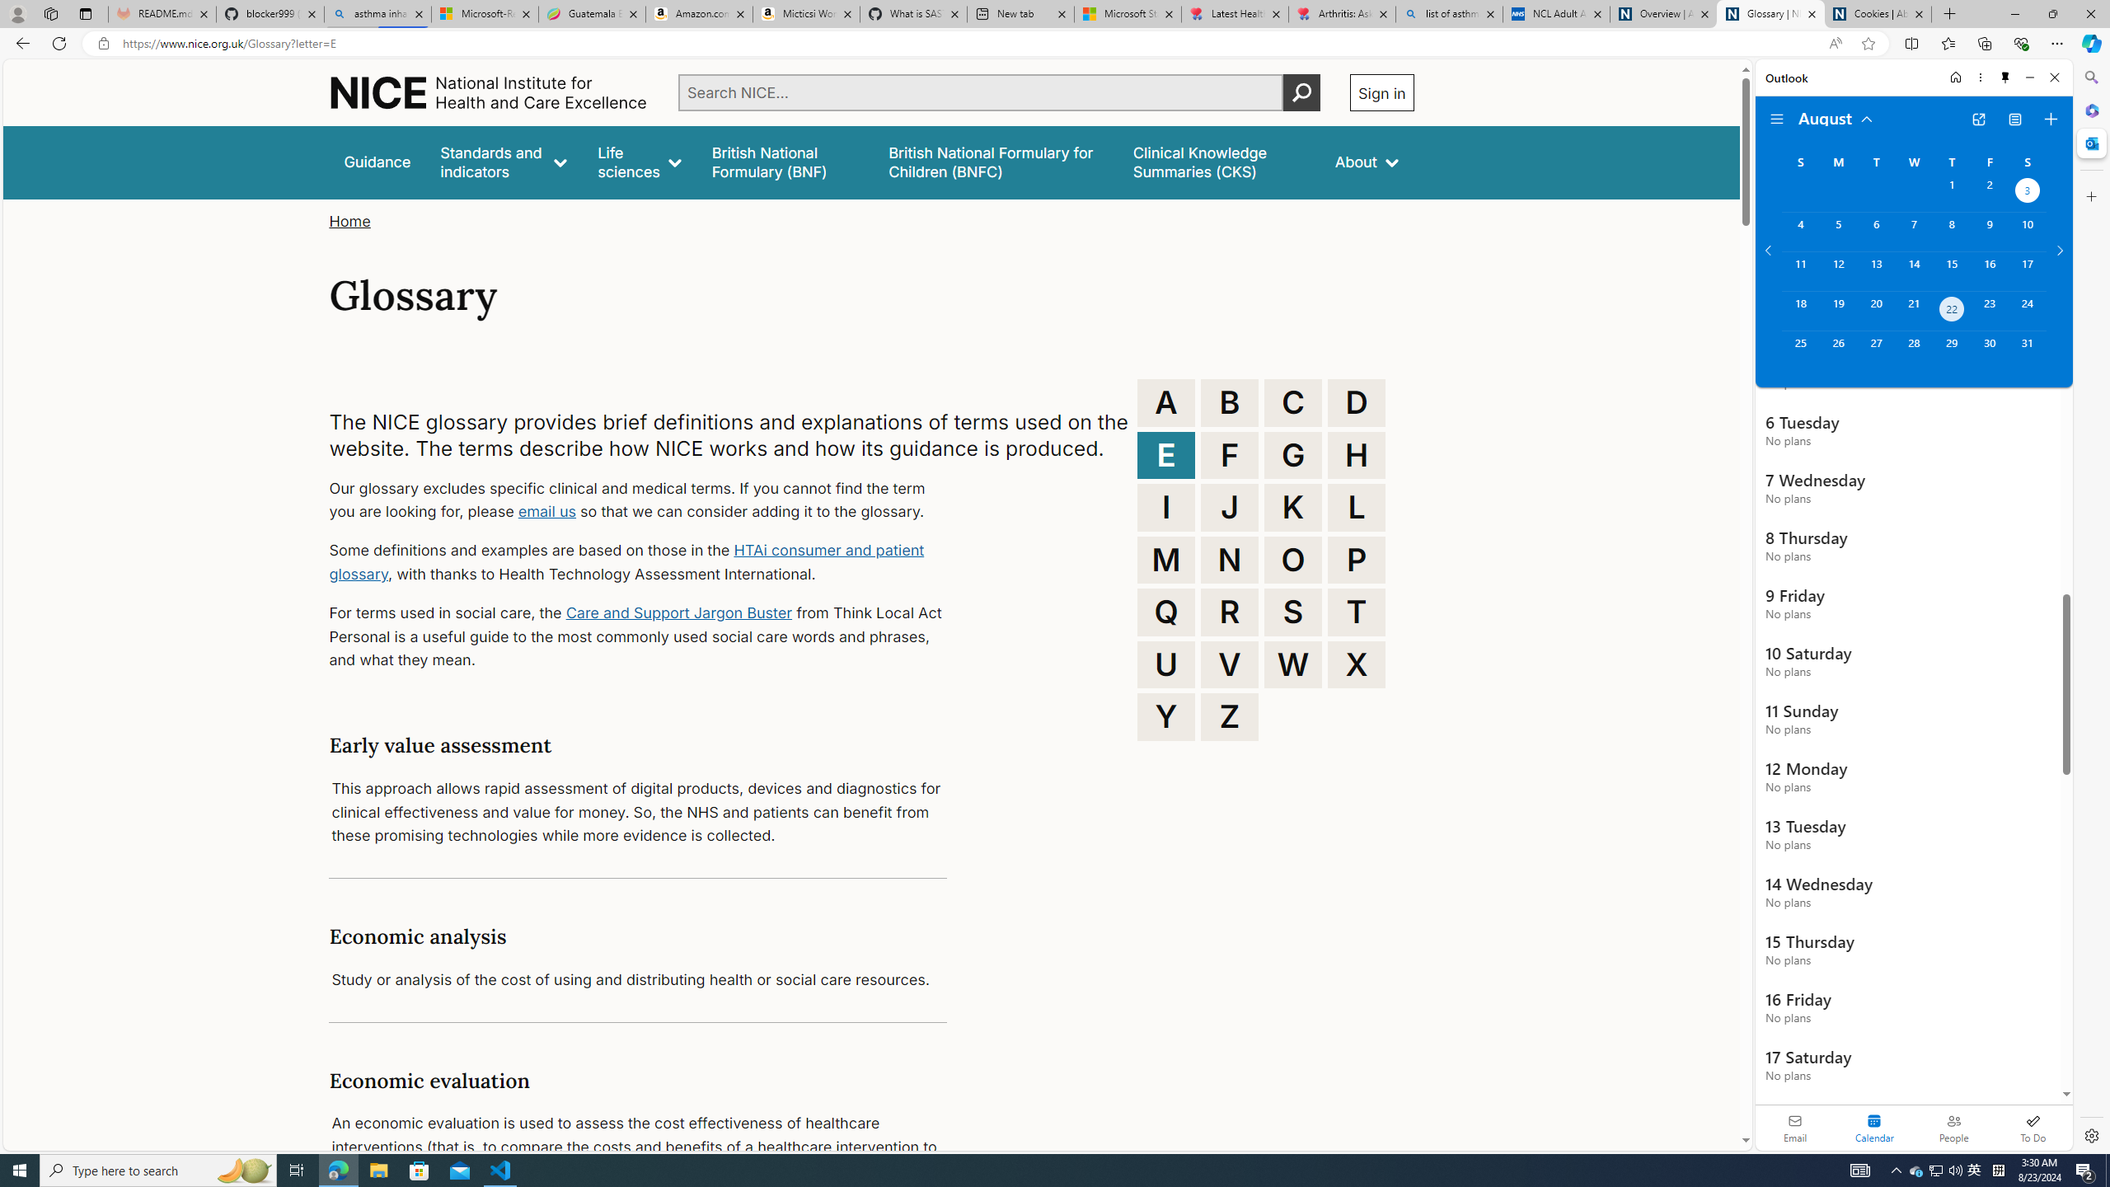  I want to click on Monday, August 26, 2024. , so click(1837, 350).